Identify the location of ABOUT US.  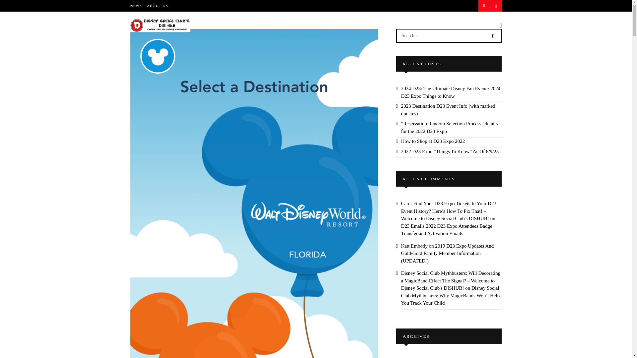
(157, 6).